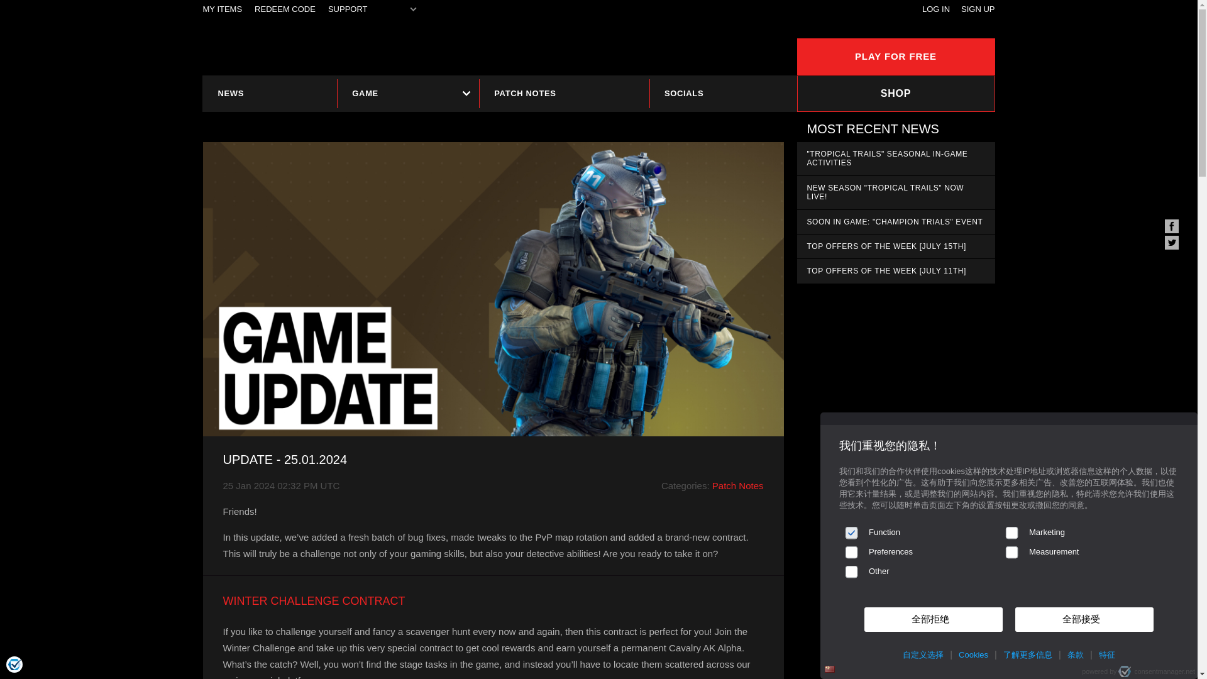 The width and height of the screenshot is (1207, 679). What do you see at coordinates (830, 669) in the screenshot?
I see `Language: zh` at bounding box center [830, 669].